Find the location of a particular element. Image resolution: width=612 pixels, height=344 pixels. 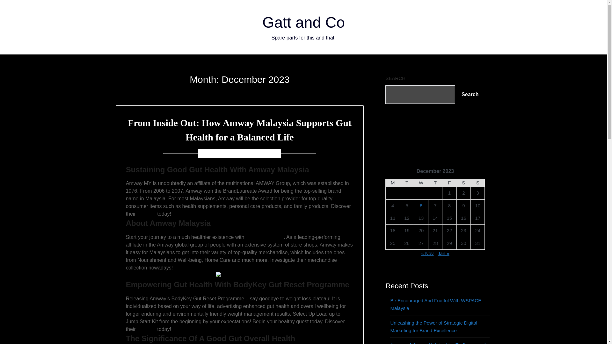

Gatt and Co is located at coordinates (303, 22).